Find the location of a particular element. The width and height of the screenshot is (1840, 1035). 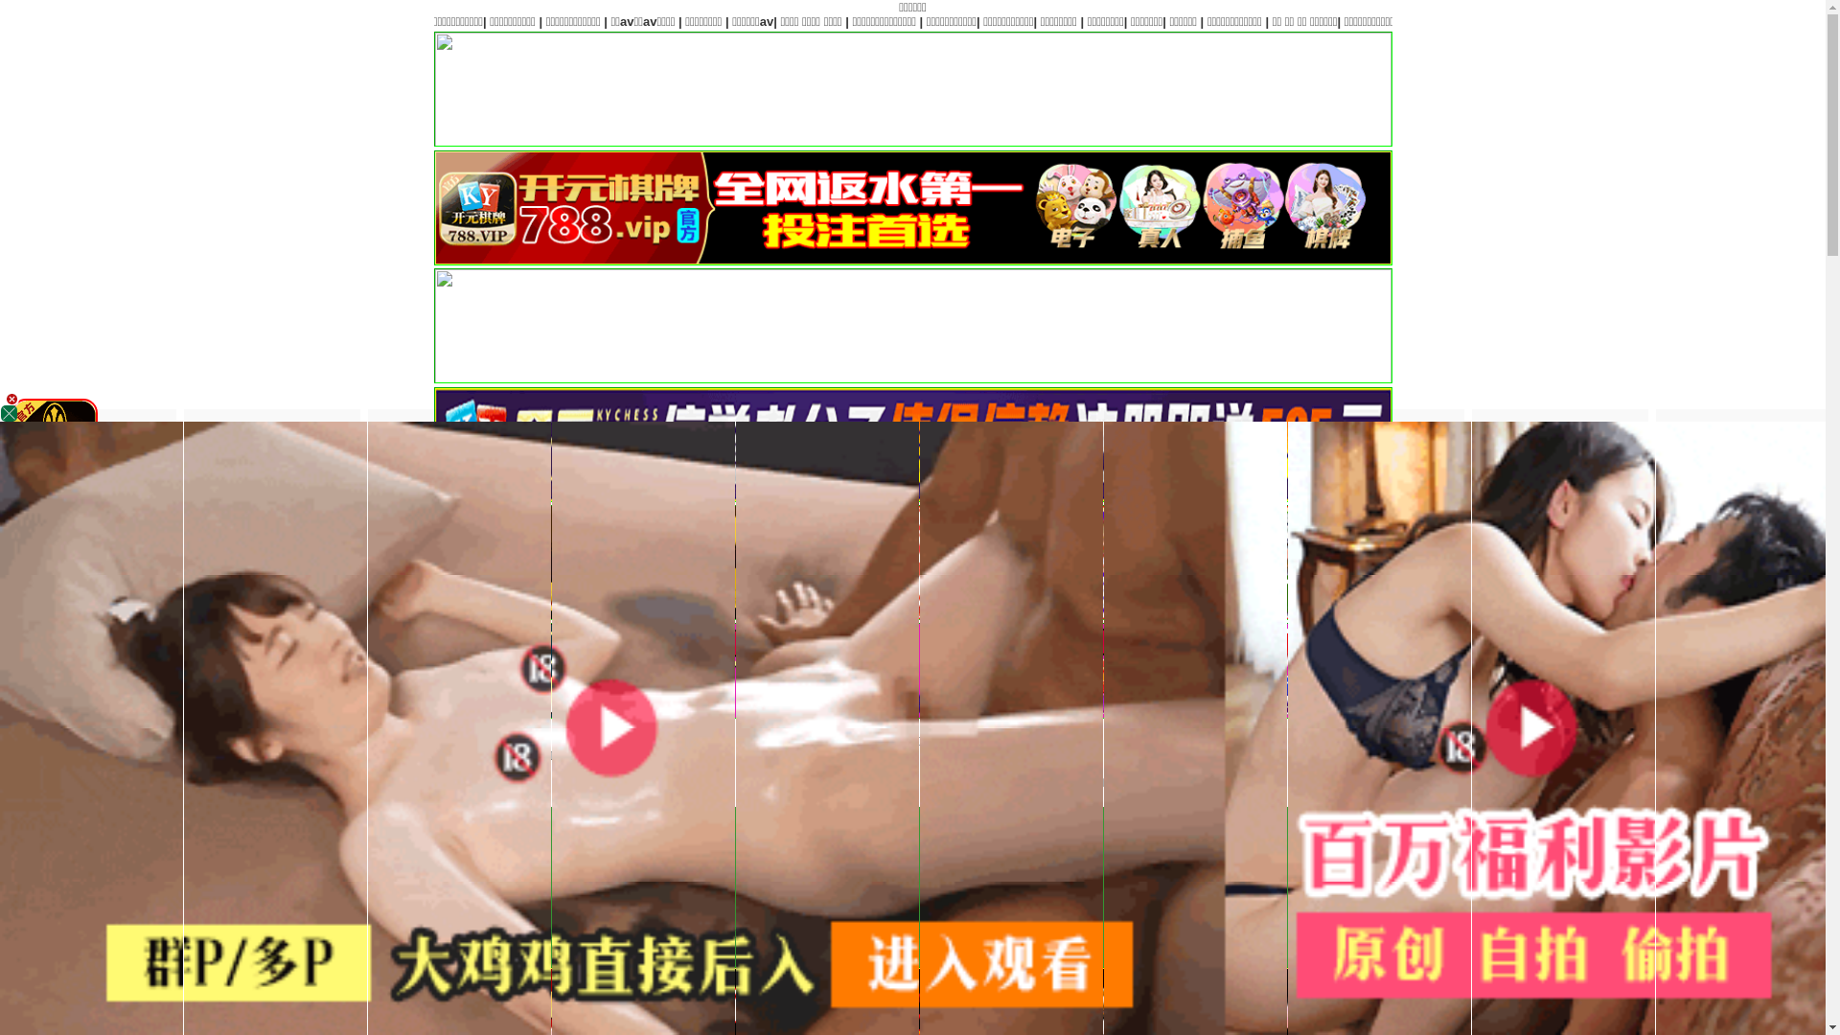

| is located at coordinates (1328, 933).